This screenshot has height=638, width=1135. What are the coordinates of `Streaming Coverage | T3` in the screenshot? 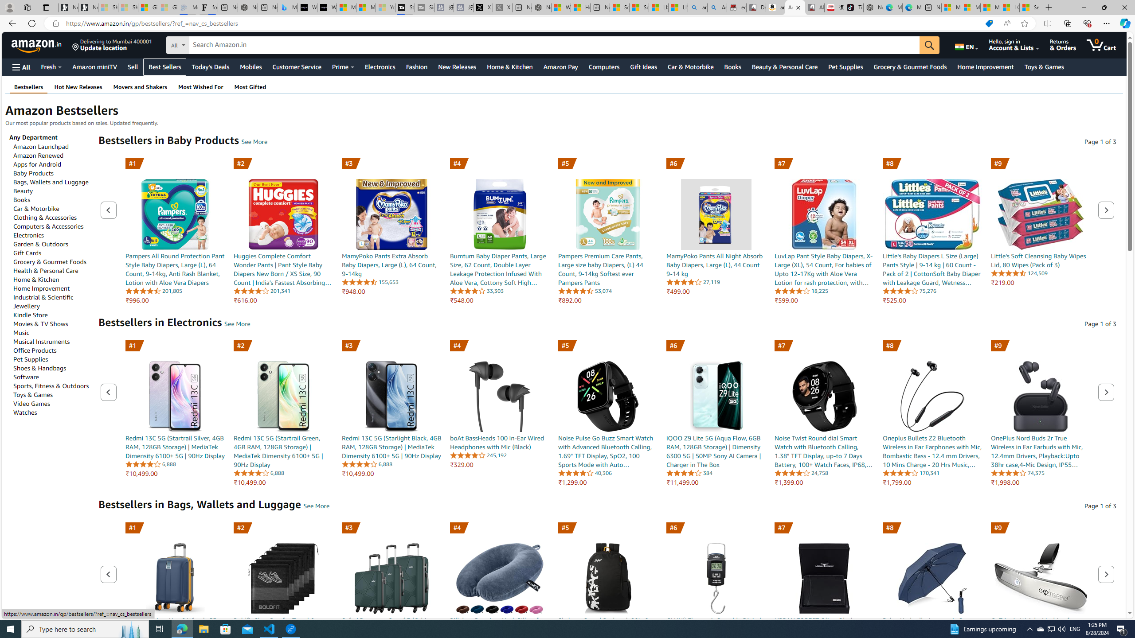 It's located at (405, 8).